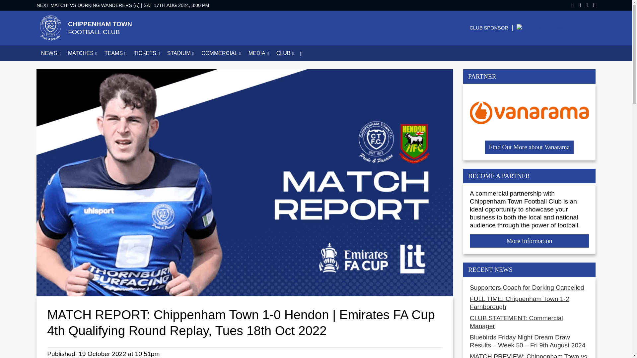 The width and height of the screenshot is (637, 358). Describe the element at coordinates (146, 53) in the screenshot. I see `TICKETS` at that location.